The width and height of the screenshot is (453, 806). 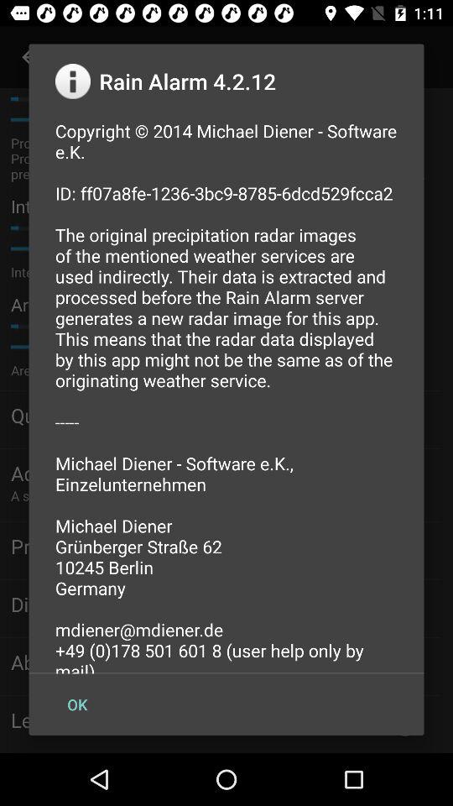 What do you see at coordinates (77, 704) in the screenshot?
I see `select the ok` at bounding box center [77, 704].